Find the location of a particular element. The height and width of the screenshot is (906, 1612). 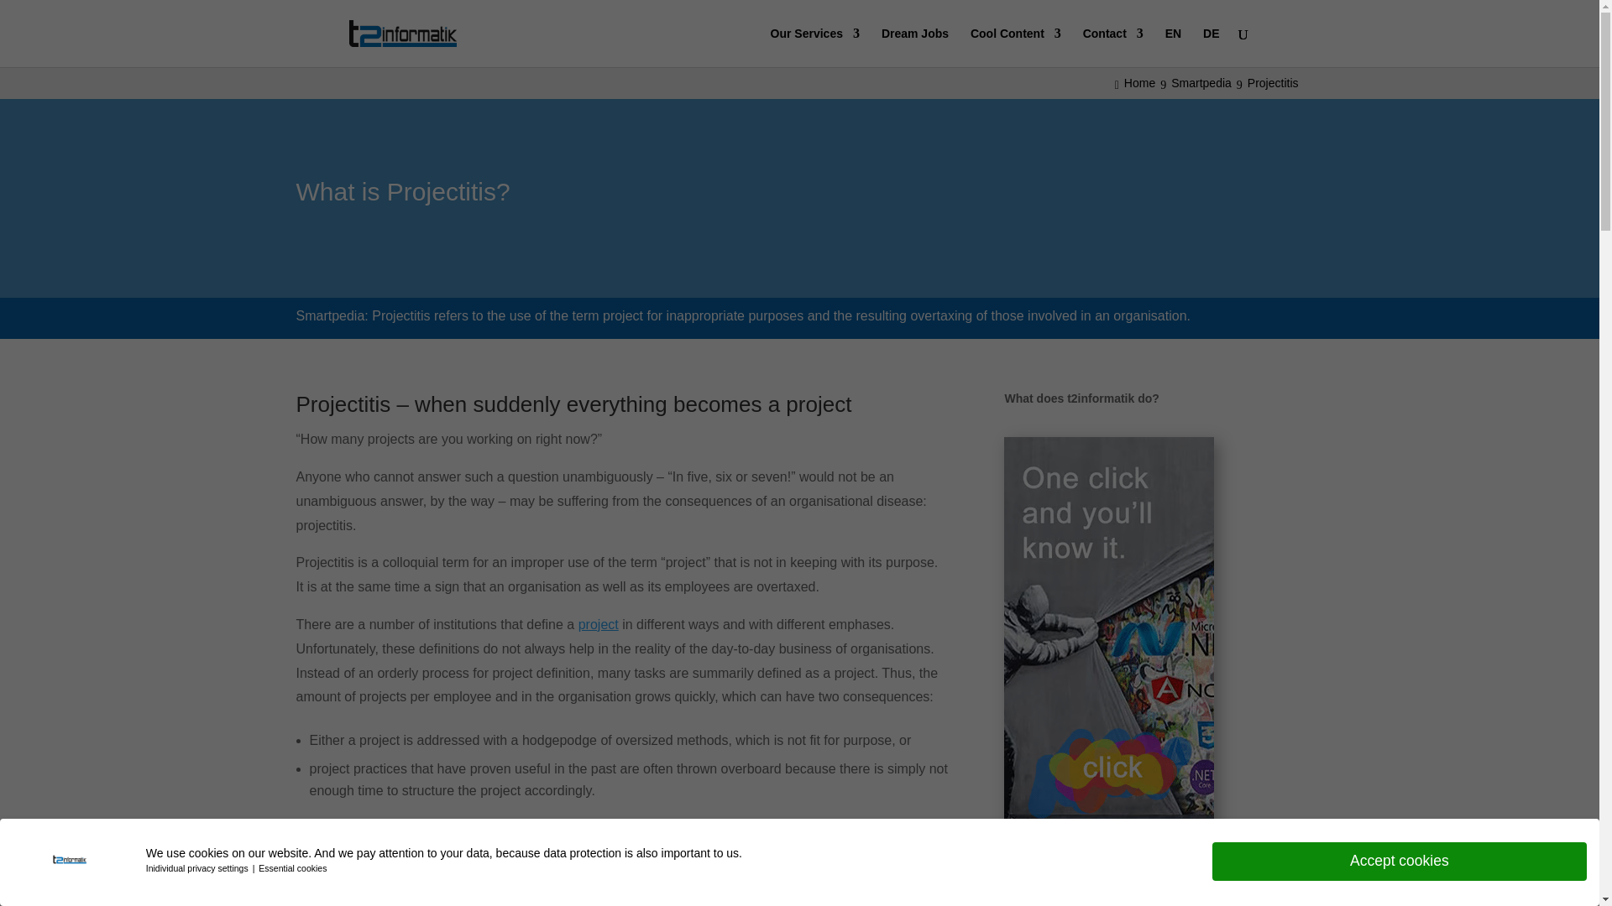

Smartpedia is located at coordinates (1204, 82).